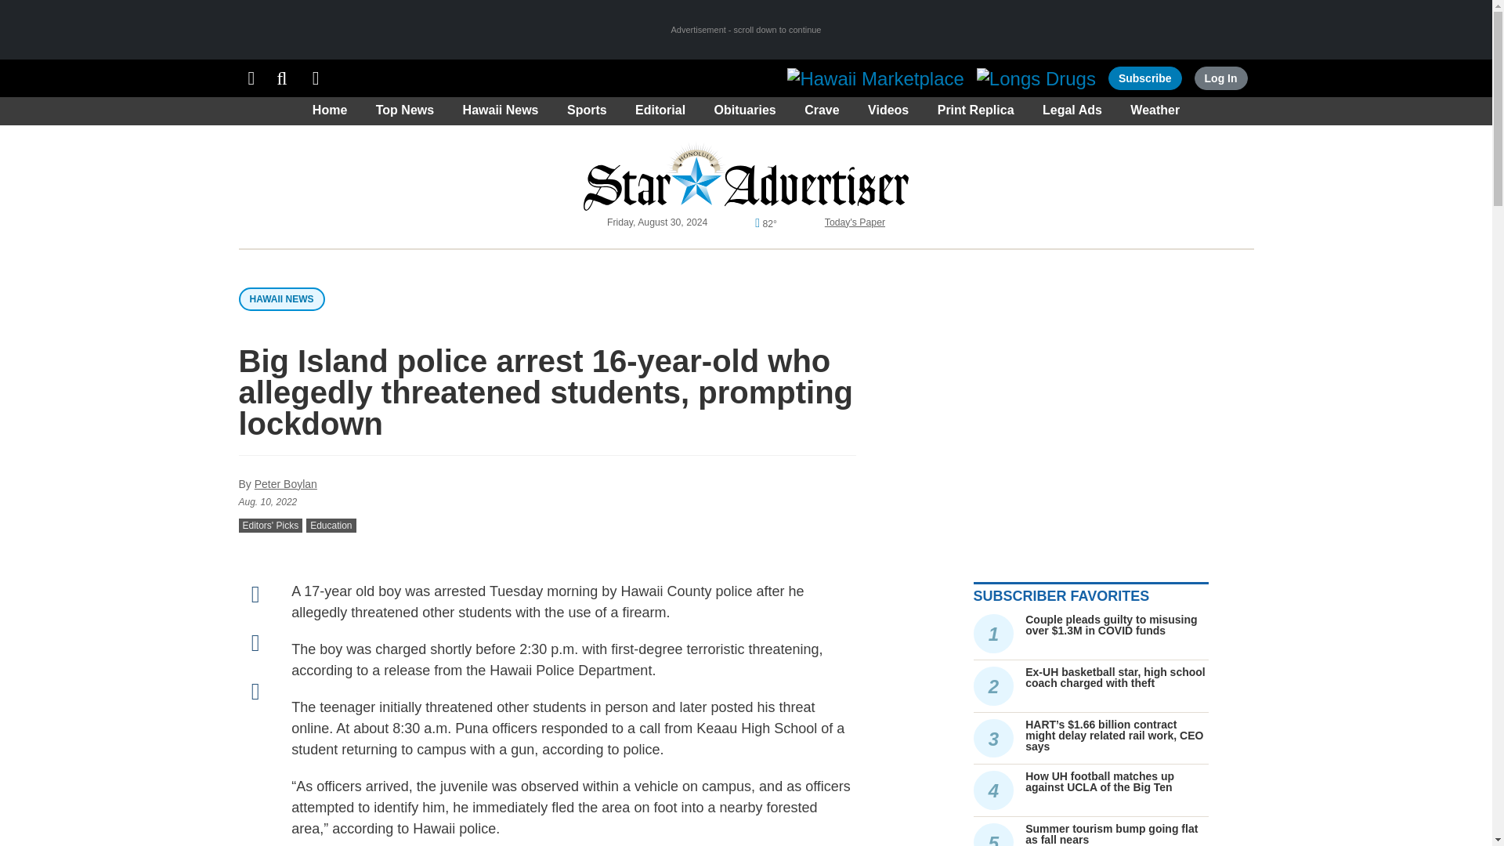 The image size is (1504, 846). I want to click on Log In, so click(1220, 78).